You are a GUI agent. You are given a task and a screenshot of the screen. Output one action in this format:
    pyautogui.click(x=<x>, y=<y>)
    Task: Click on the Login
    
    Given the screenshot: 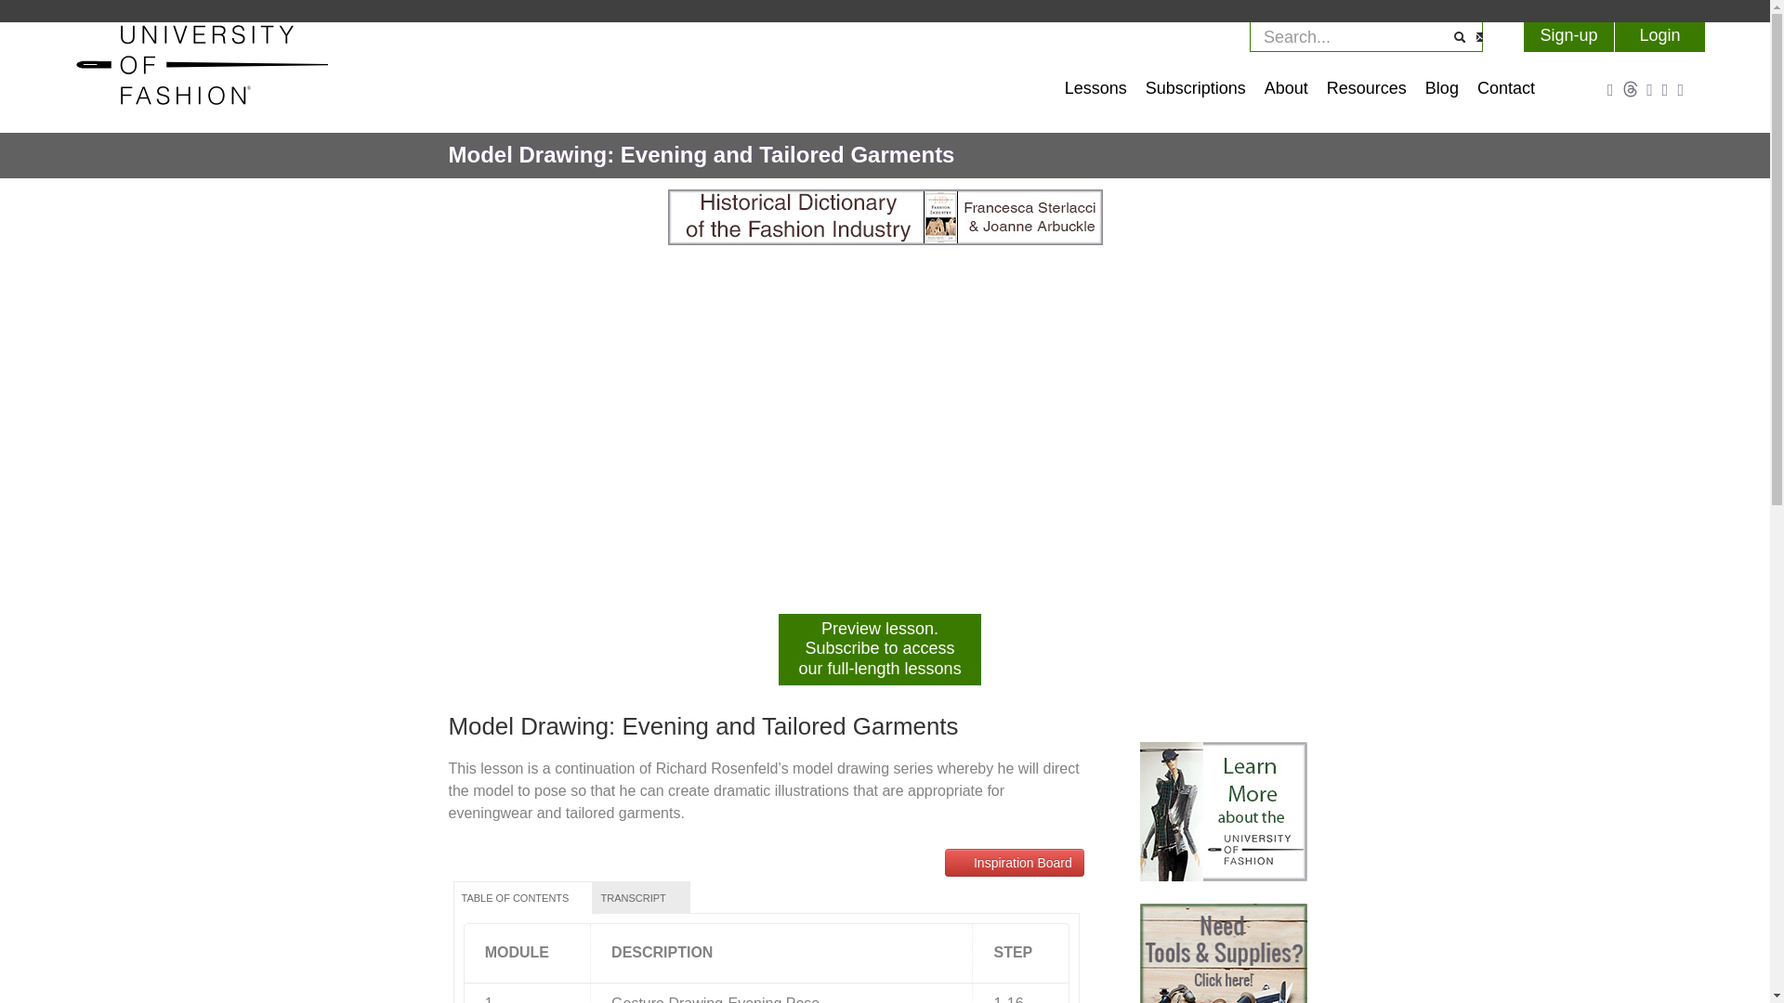 What is the action you would take?
    pyautogui.click(x=1659, y=37)
    